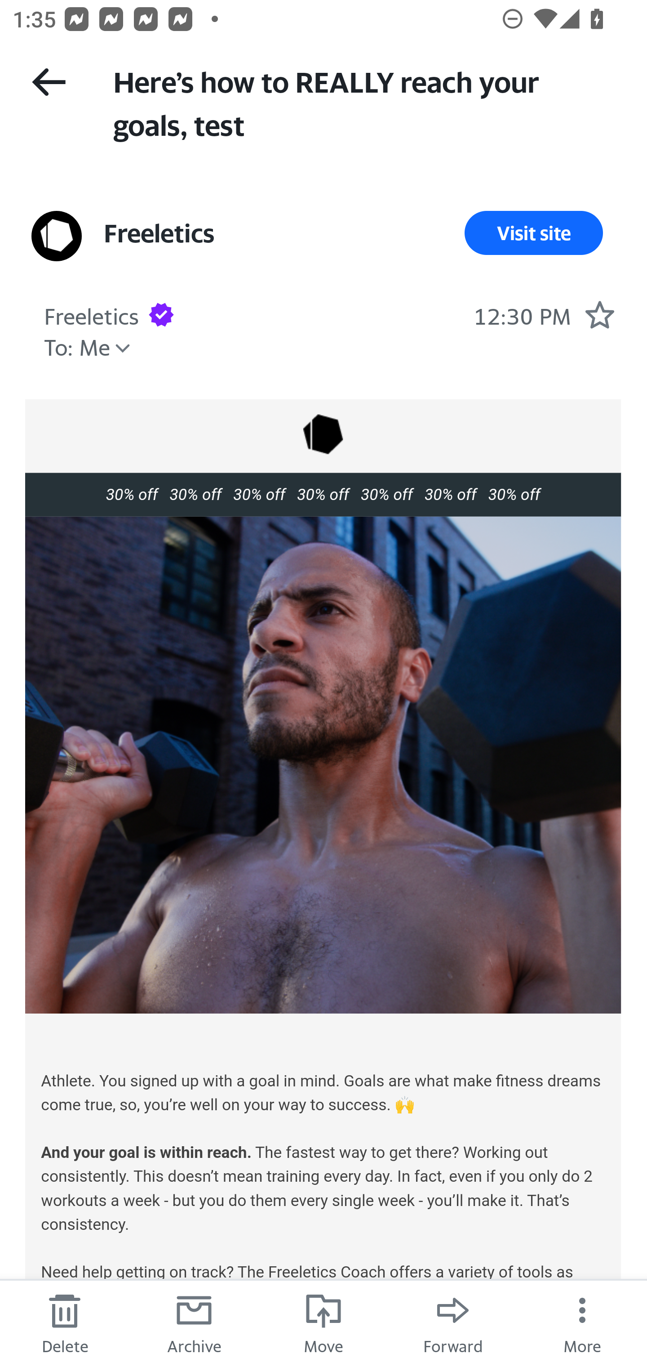 The image size is (647, 1367). Describe the element at coordinates (534, 233) in the screenshot. I see `Visit site Visit Site Link` at that location.